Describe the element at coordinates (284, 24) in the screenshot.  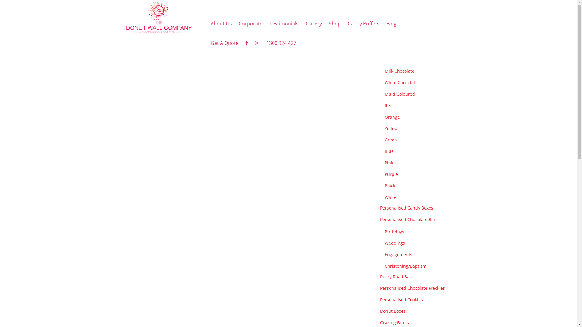
I see `Testimonials` at that location.